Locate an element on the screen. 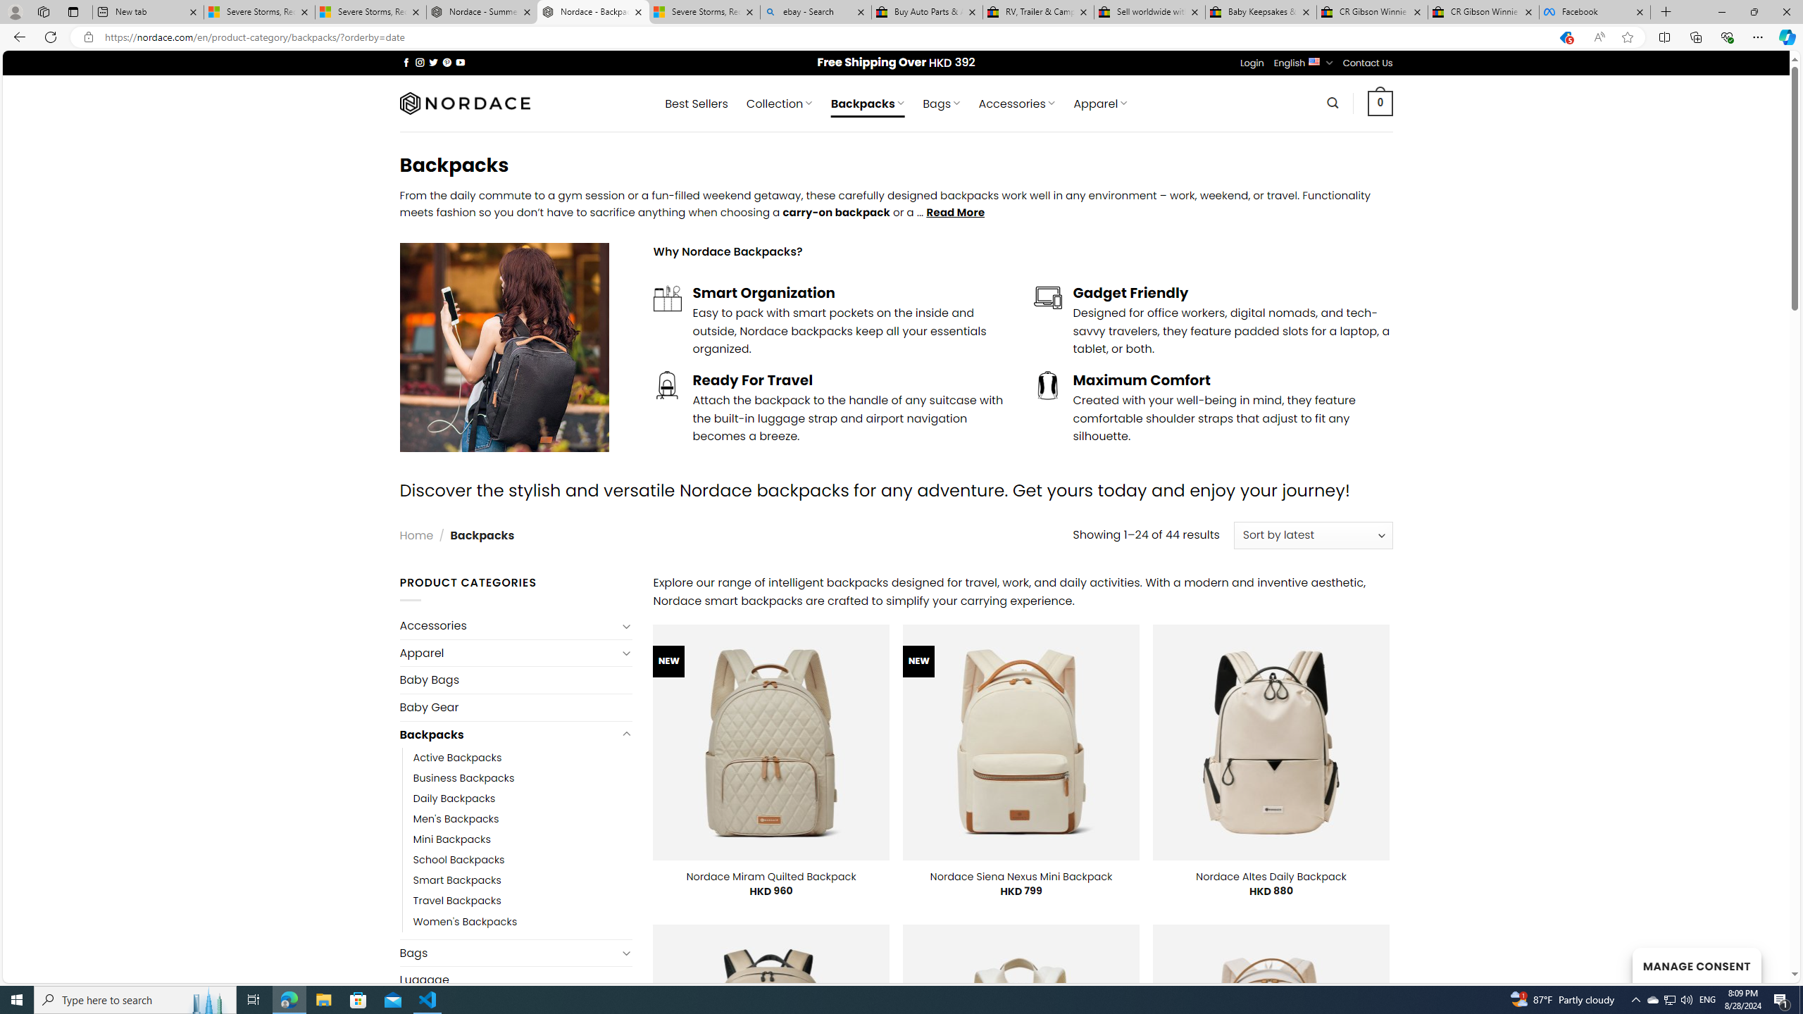 The image size is (1803, 1014). Women's Backpacks is located at coordinates (523, 921).